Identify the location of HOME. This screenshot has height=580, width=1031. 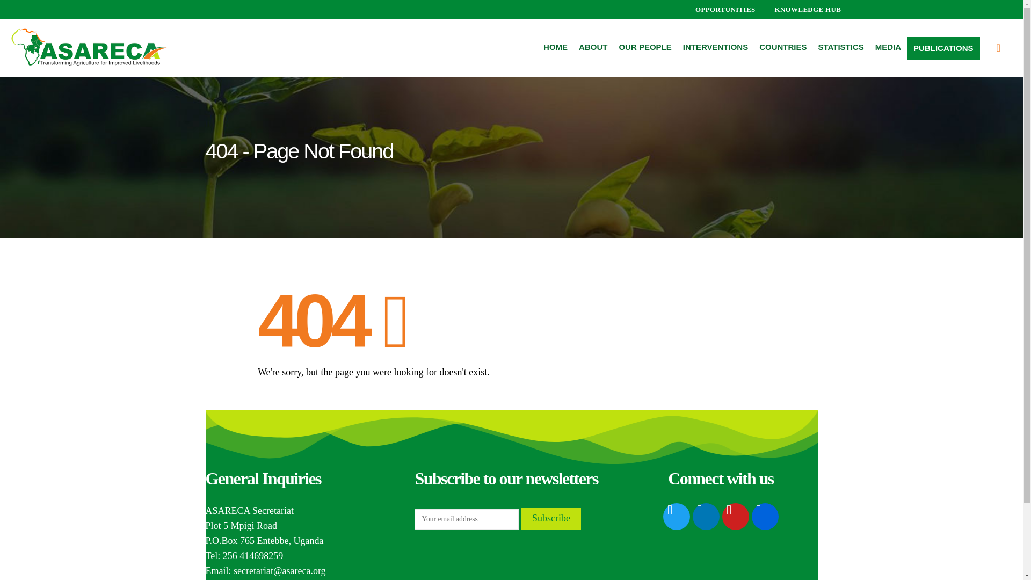
(555, 47).